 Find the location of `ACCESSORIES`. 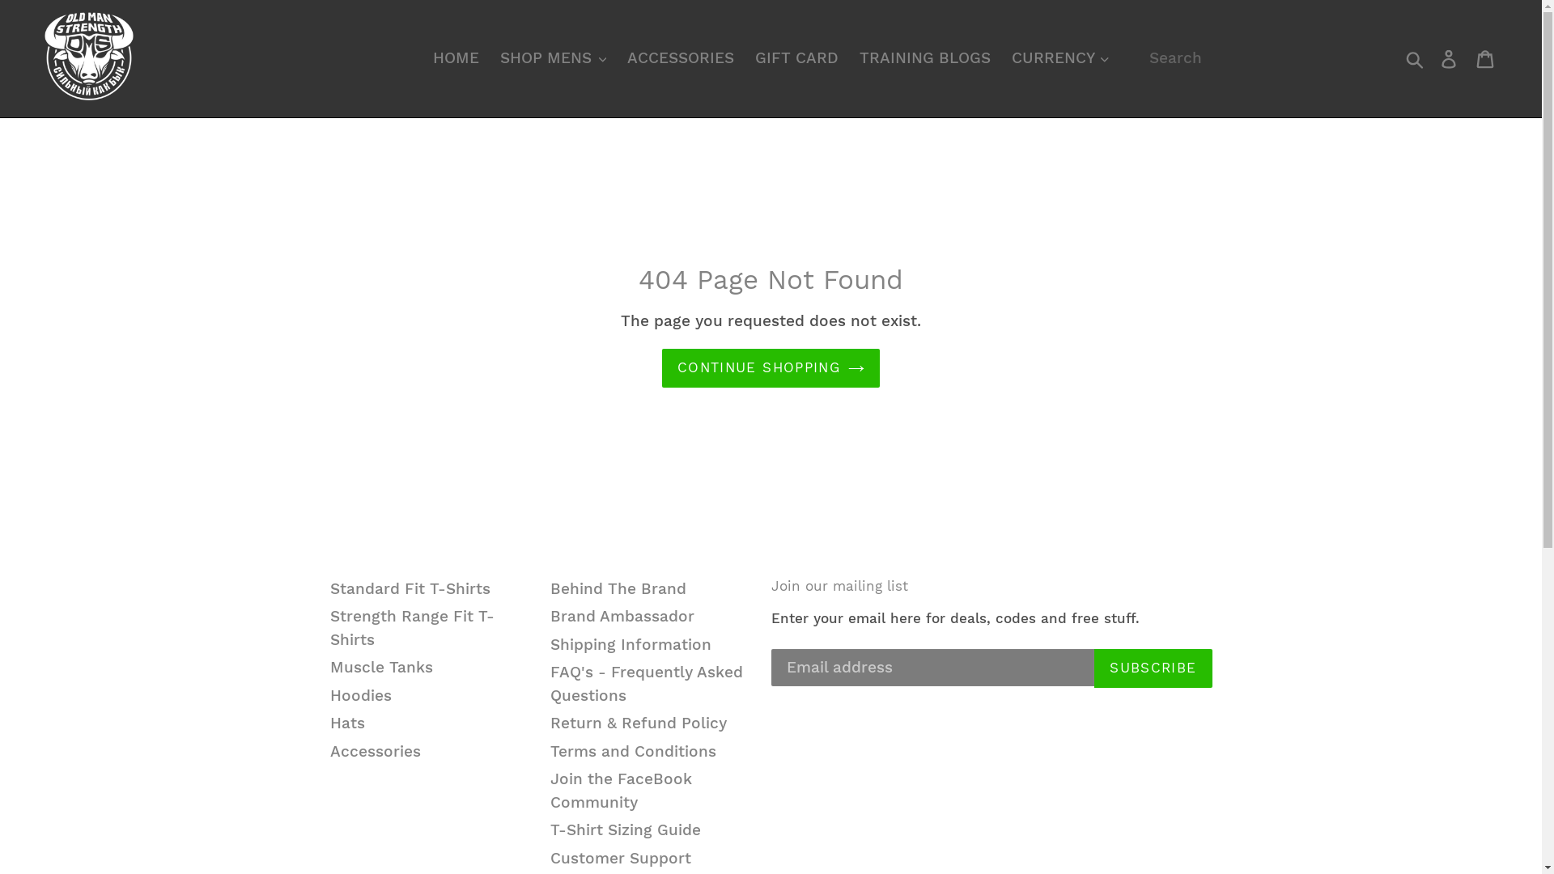

ACCESSORIES is located at coordinates (681, 58).